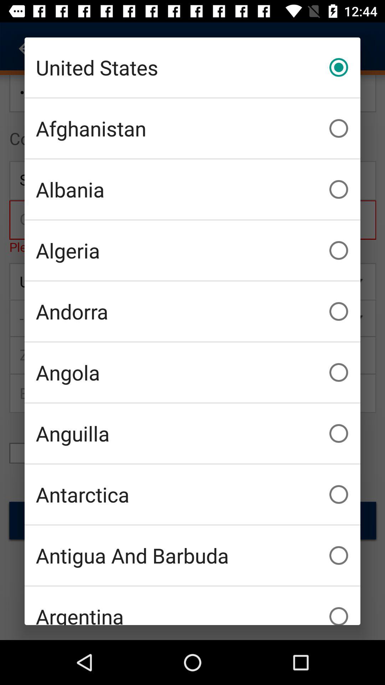 The width and height of the screenshot is (385, 685). What do you see at coordinates (192, 606) in the screenshot?
I see `select argentina` at bounding box center [192, 606].